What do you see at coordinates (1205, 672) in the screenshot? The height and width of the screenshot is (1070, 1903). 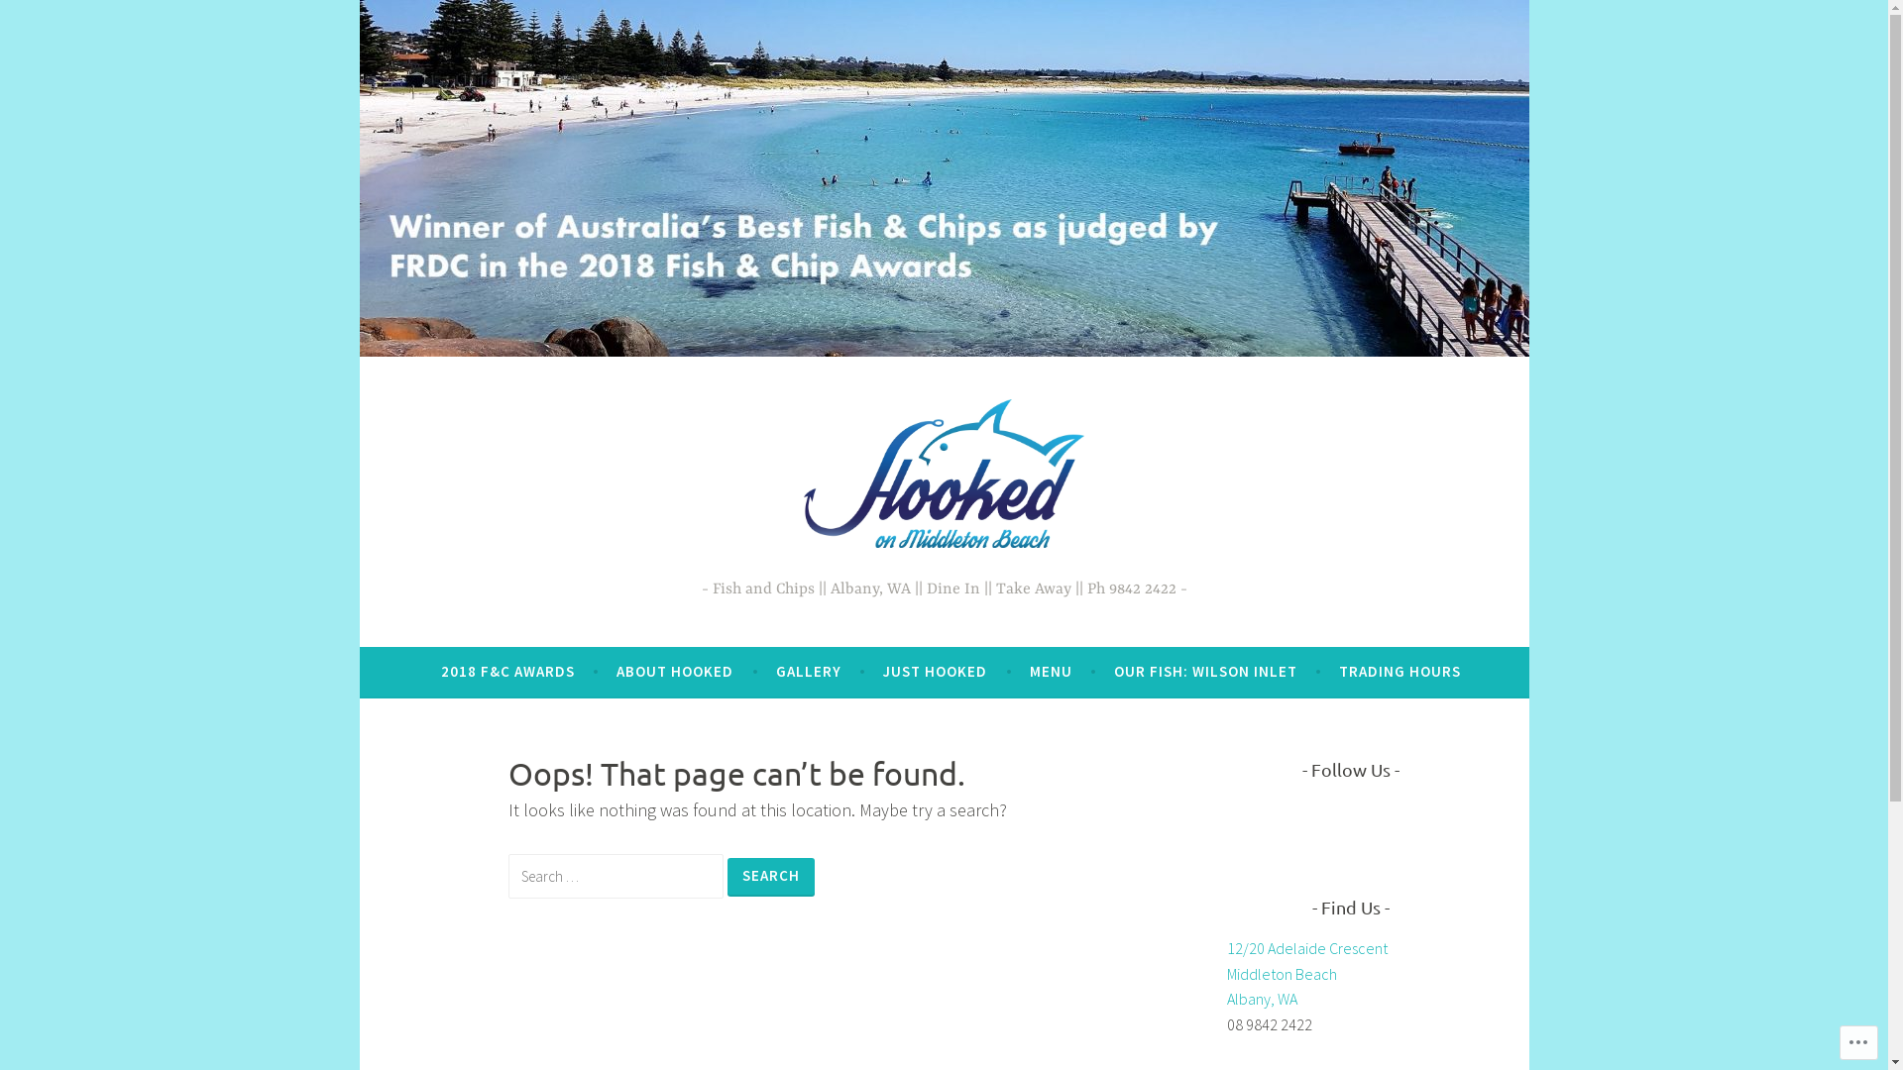 I see `OUR FISH: WILSON INLET` at bounding box center [1205, 672].